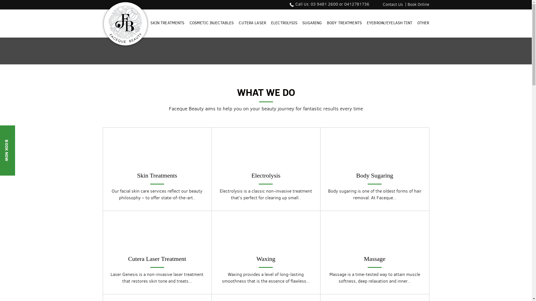 The width and height of the screenshot is (536, 301). Describe the element at coordinates (284, 23) in the screenshot. I see `ELECTROLYSIS` at that location.